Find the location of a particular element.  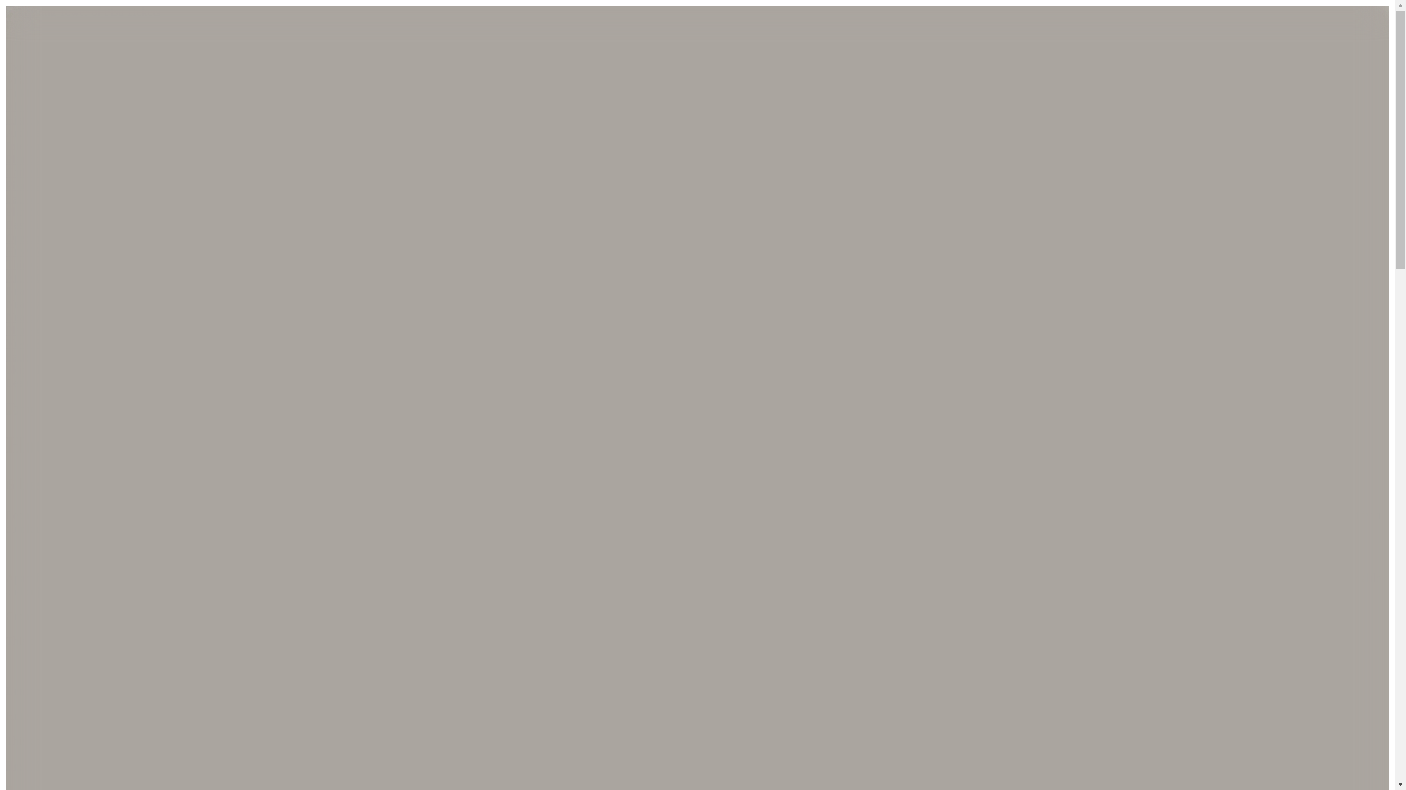

Nearby Cafes is located at coordinates (38, 317).